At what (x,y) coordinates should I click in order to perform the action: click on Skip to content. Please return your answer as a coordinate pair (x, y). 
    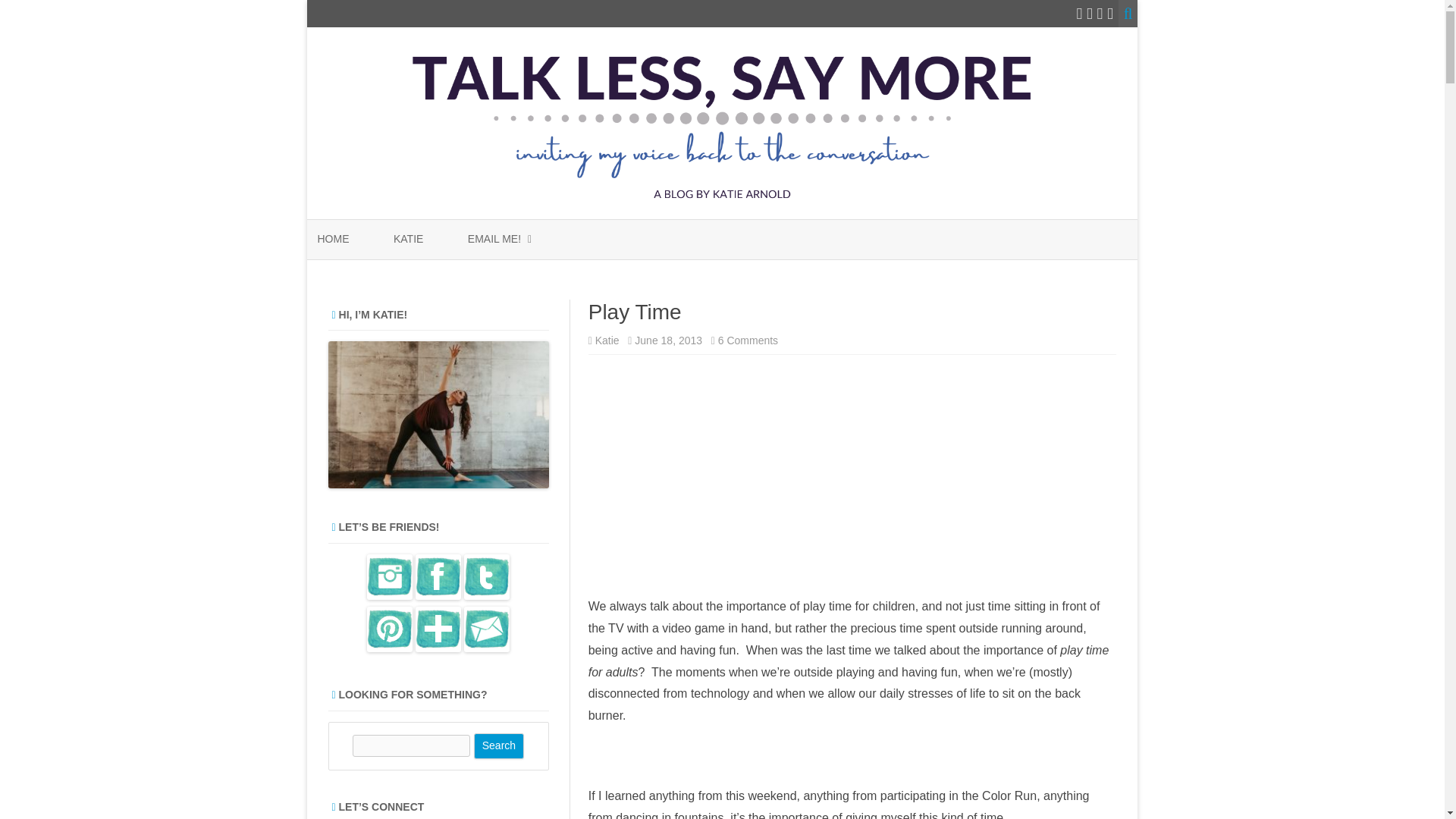
    Looking at the image, I should click on (748, 340).